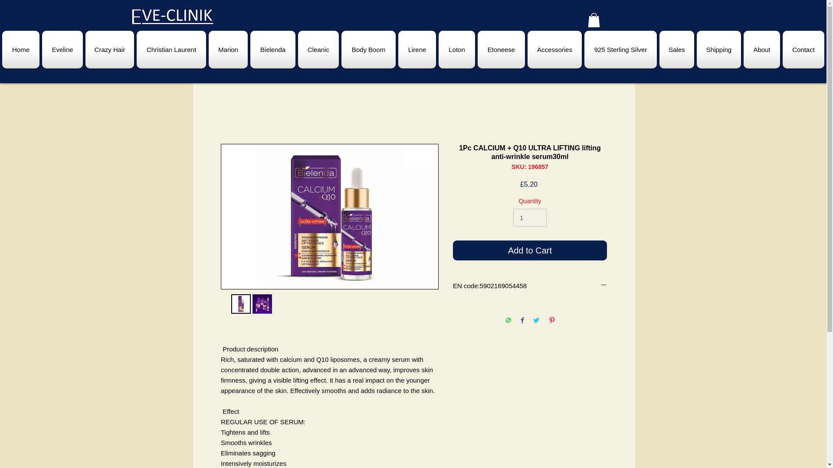 The image size is (833, 468). What do you see at coordinates (109, 49) in the screenshot?
I see `Crazy Hair` at bounding box center [109, 49].